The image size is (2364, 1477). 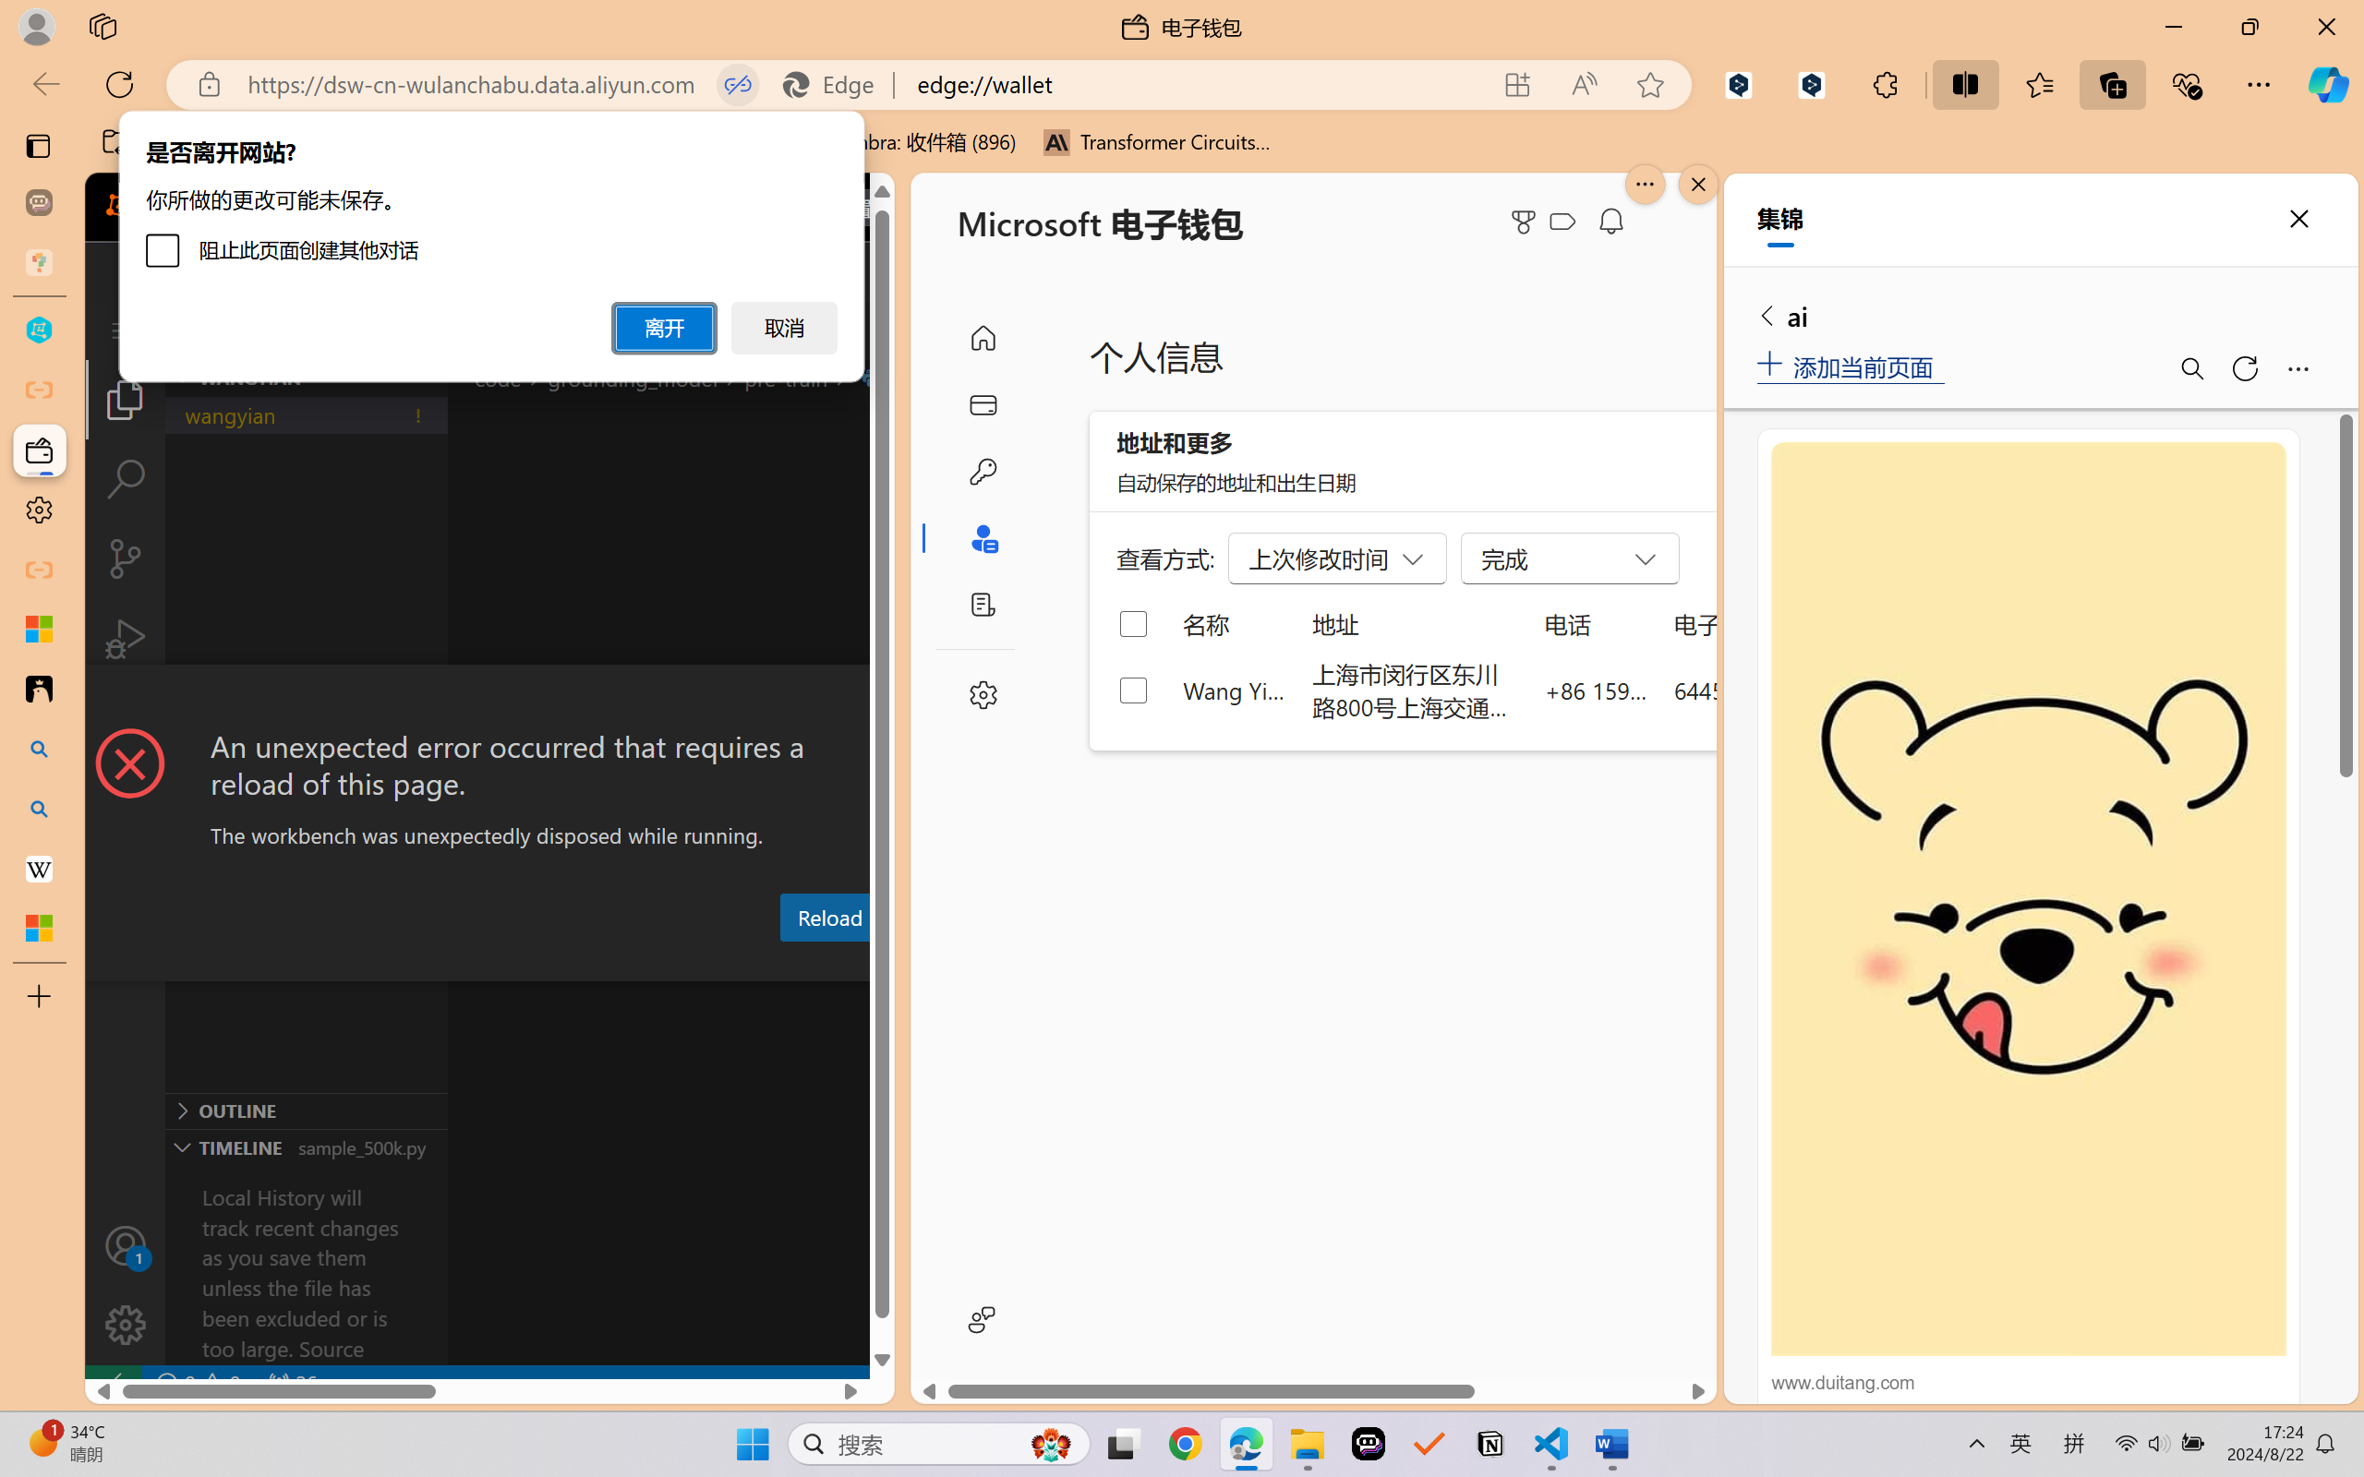 What do you see at coordinates (489, 699) in the screenshot?
I see `Class: actions-container` at bounding box center [489, 699].